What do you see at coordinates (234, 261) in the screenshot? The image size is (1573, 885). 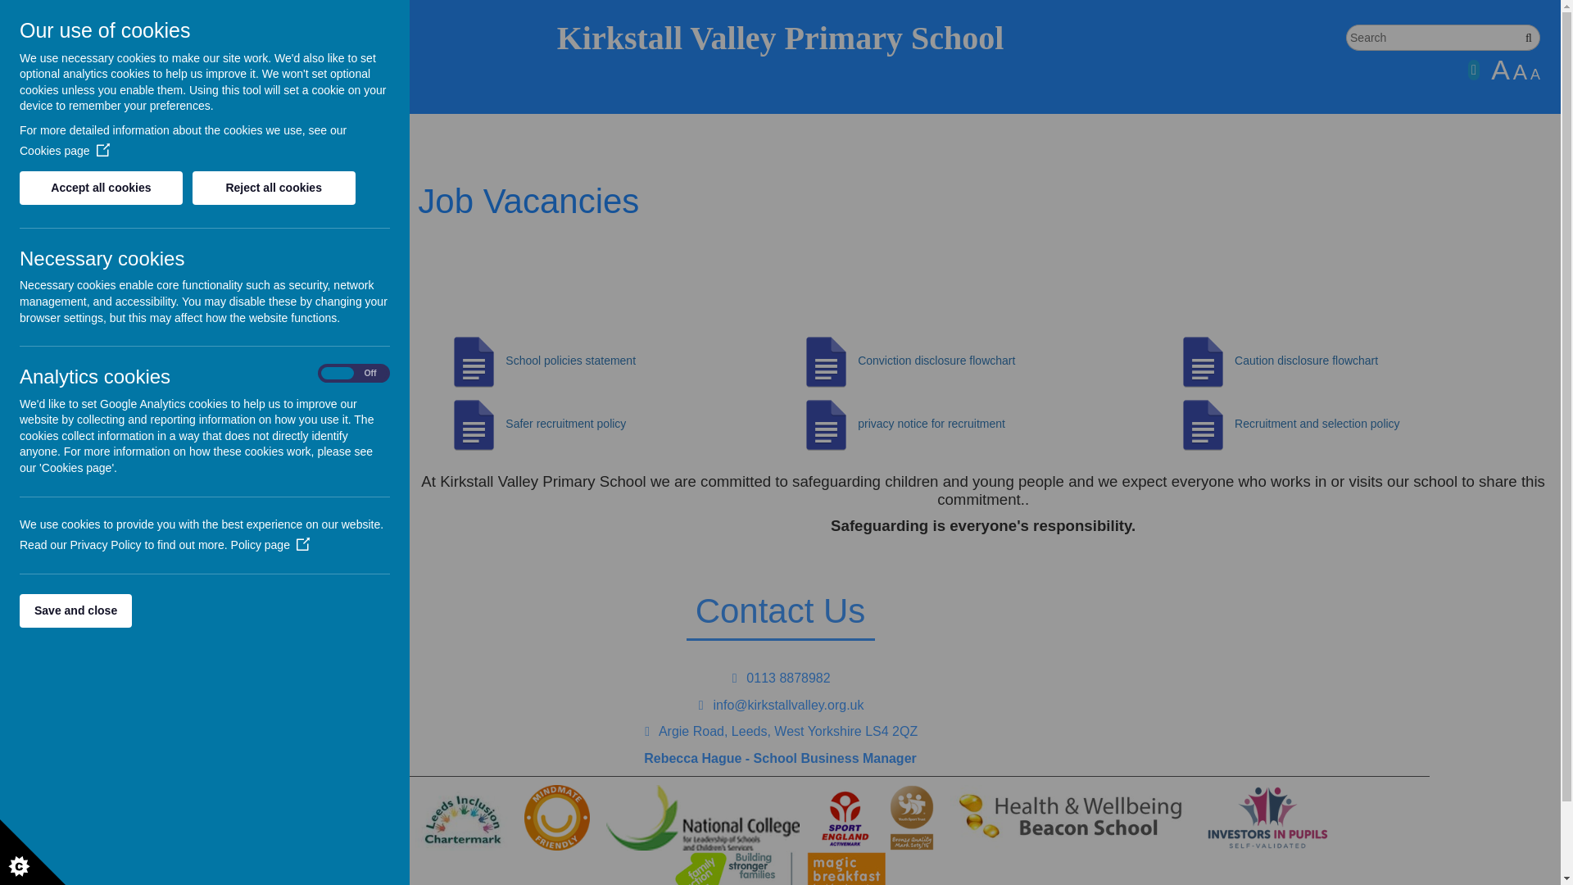 I see `Contact Us` at bounding box center [234, 261].